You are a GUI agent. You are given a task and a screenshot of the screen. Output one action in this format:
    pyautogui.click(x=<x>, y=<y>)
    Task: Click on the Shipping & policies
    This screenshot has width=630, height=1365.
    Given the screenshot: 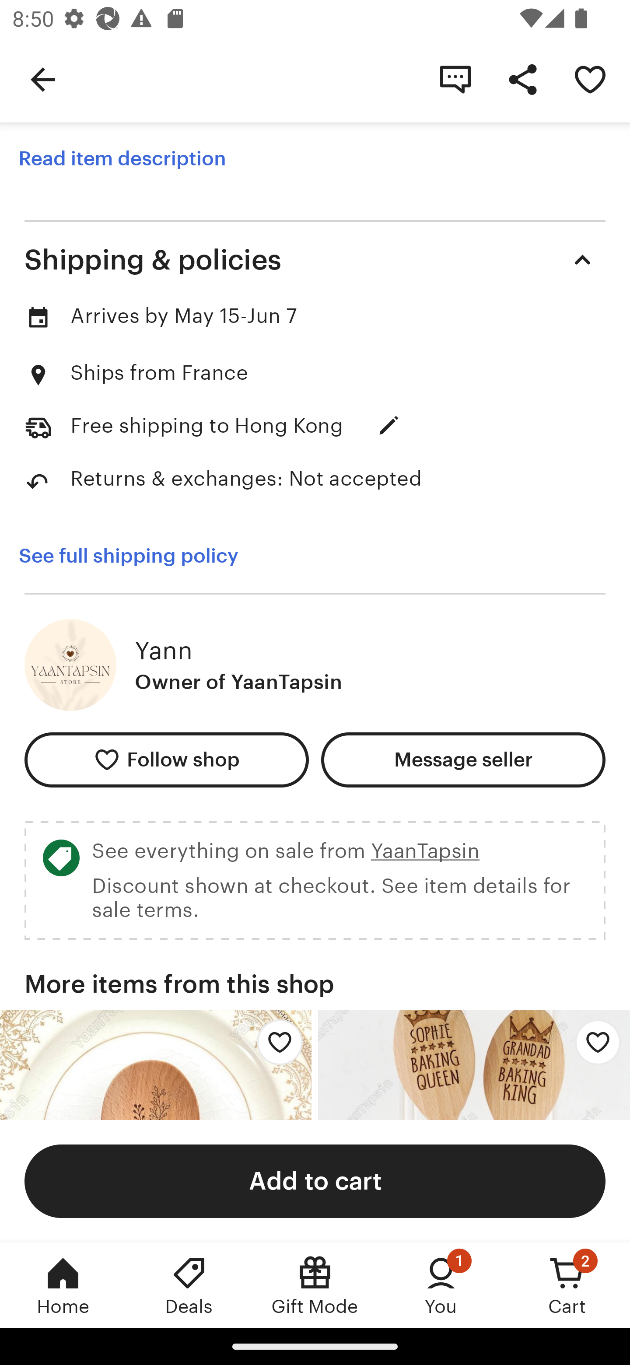 What is the action you would take?
    pyautogui.click(x=315, y=260)
    